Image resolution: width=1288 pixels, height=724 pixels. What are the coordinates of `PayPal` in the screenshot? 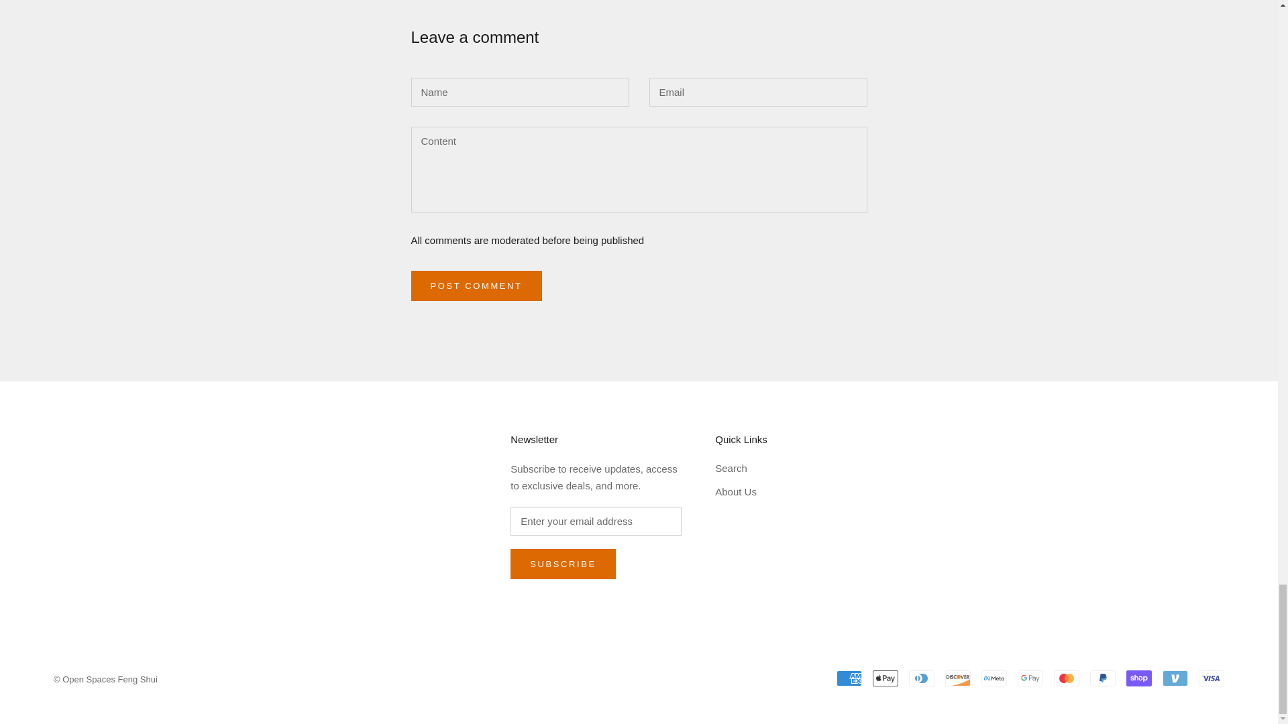 It's located at (1102, 678).